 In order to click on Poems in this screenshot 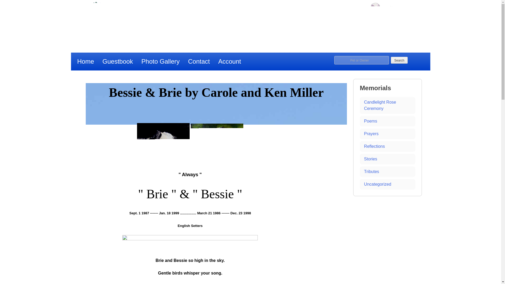, I will do `click(387, 121)`.